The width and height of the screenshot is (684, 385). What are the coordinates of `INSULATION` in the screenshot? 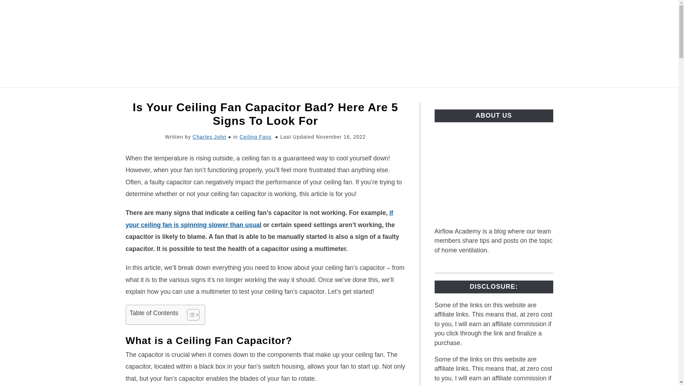 It's located at (333, 96).